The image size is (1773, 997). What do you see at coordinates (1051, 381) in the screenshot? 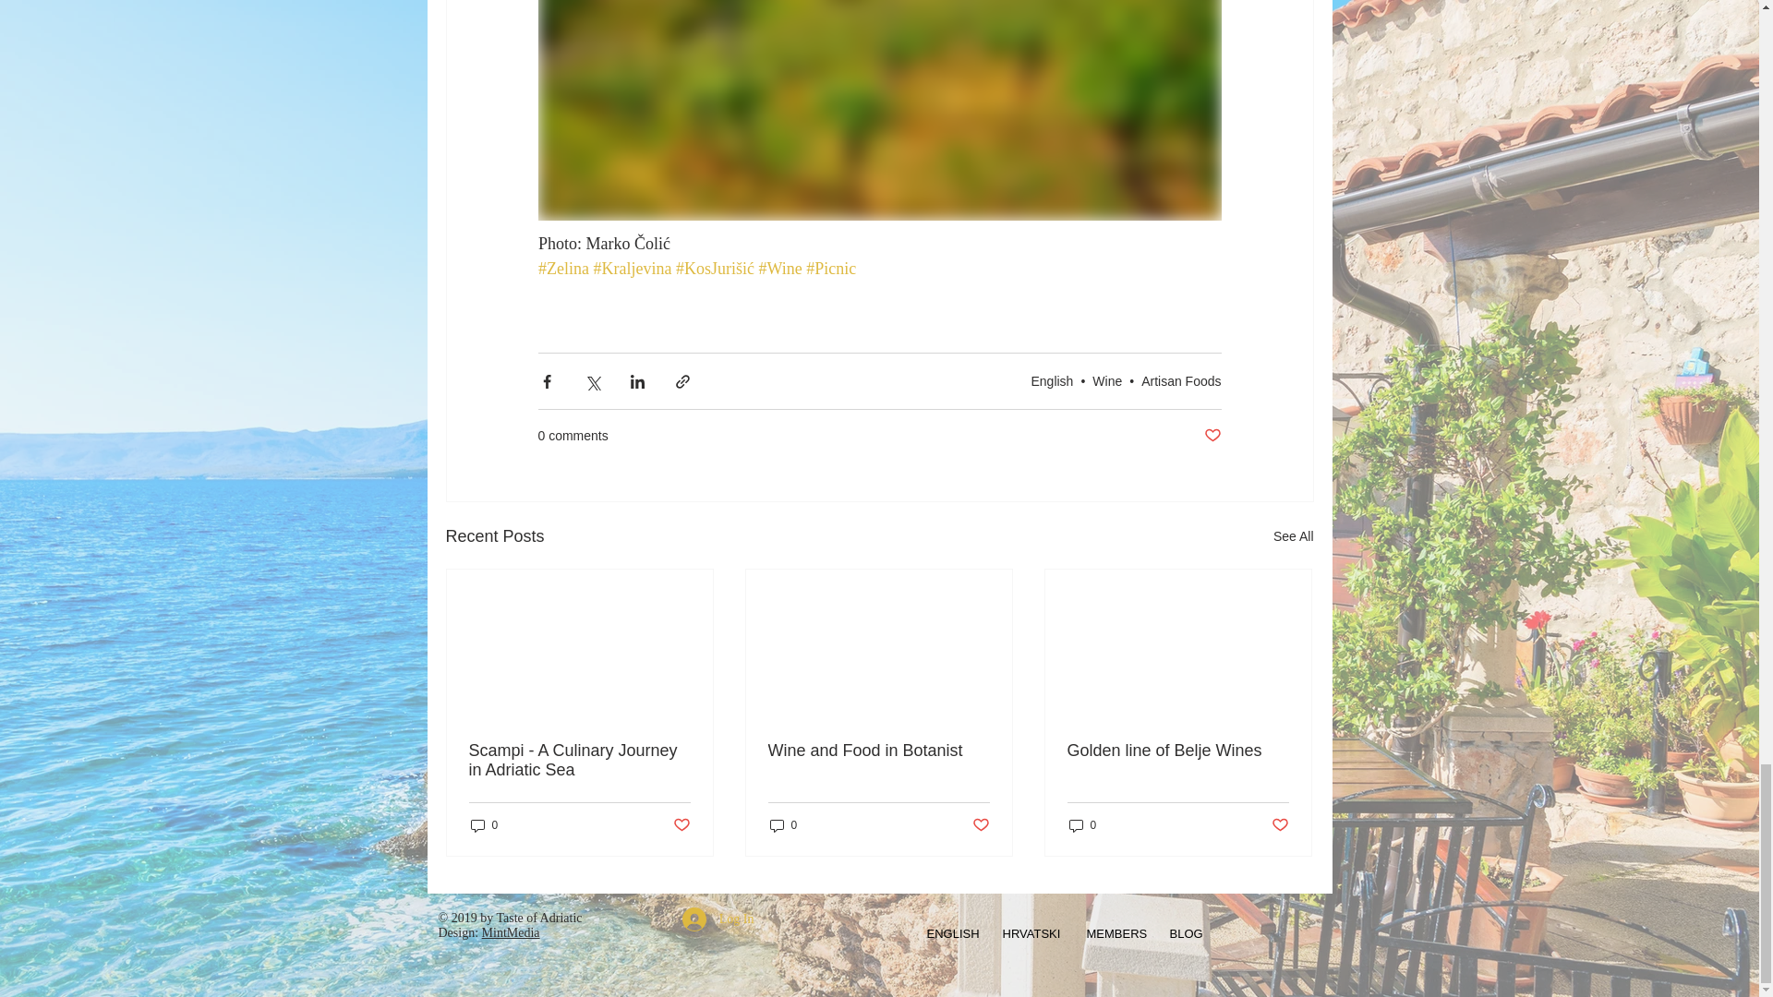
I see `English` at bounding box center [1051, 381].